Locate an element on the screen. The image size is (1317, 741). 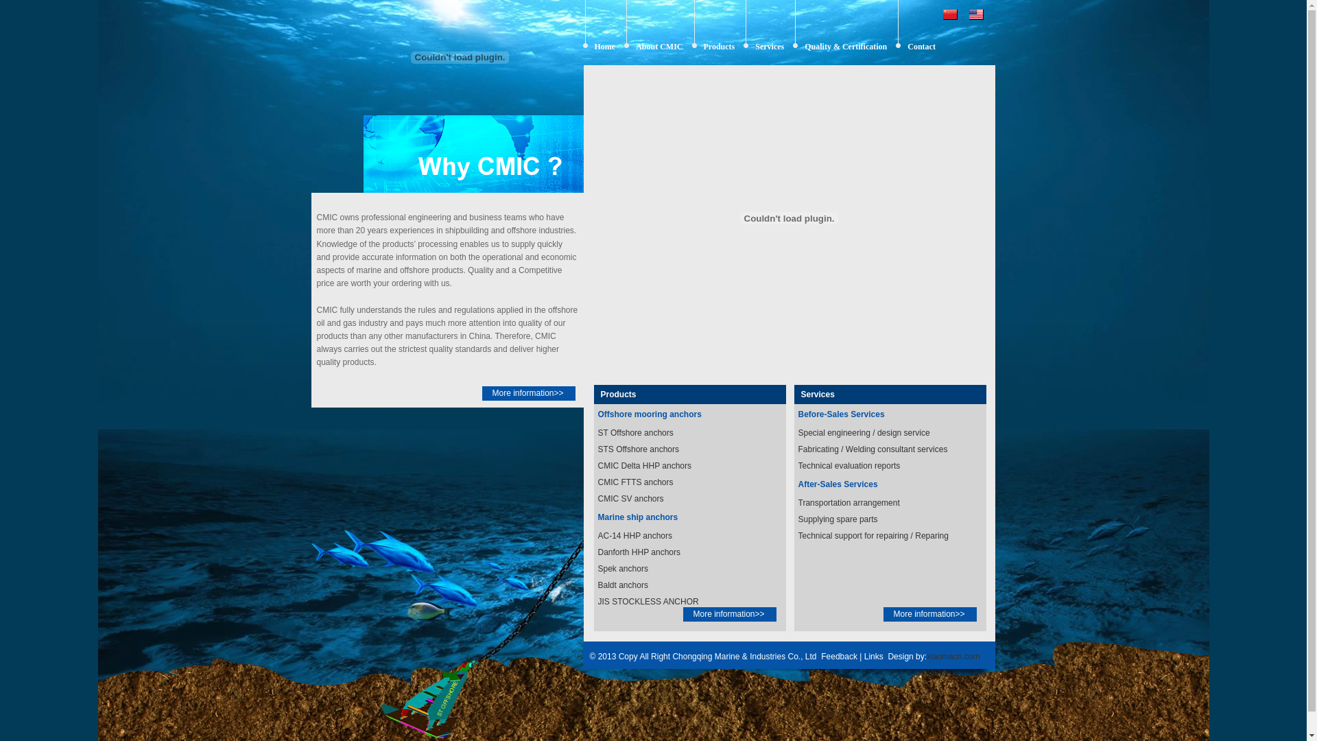
Products is located at coordinates (615, 395).